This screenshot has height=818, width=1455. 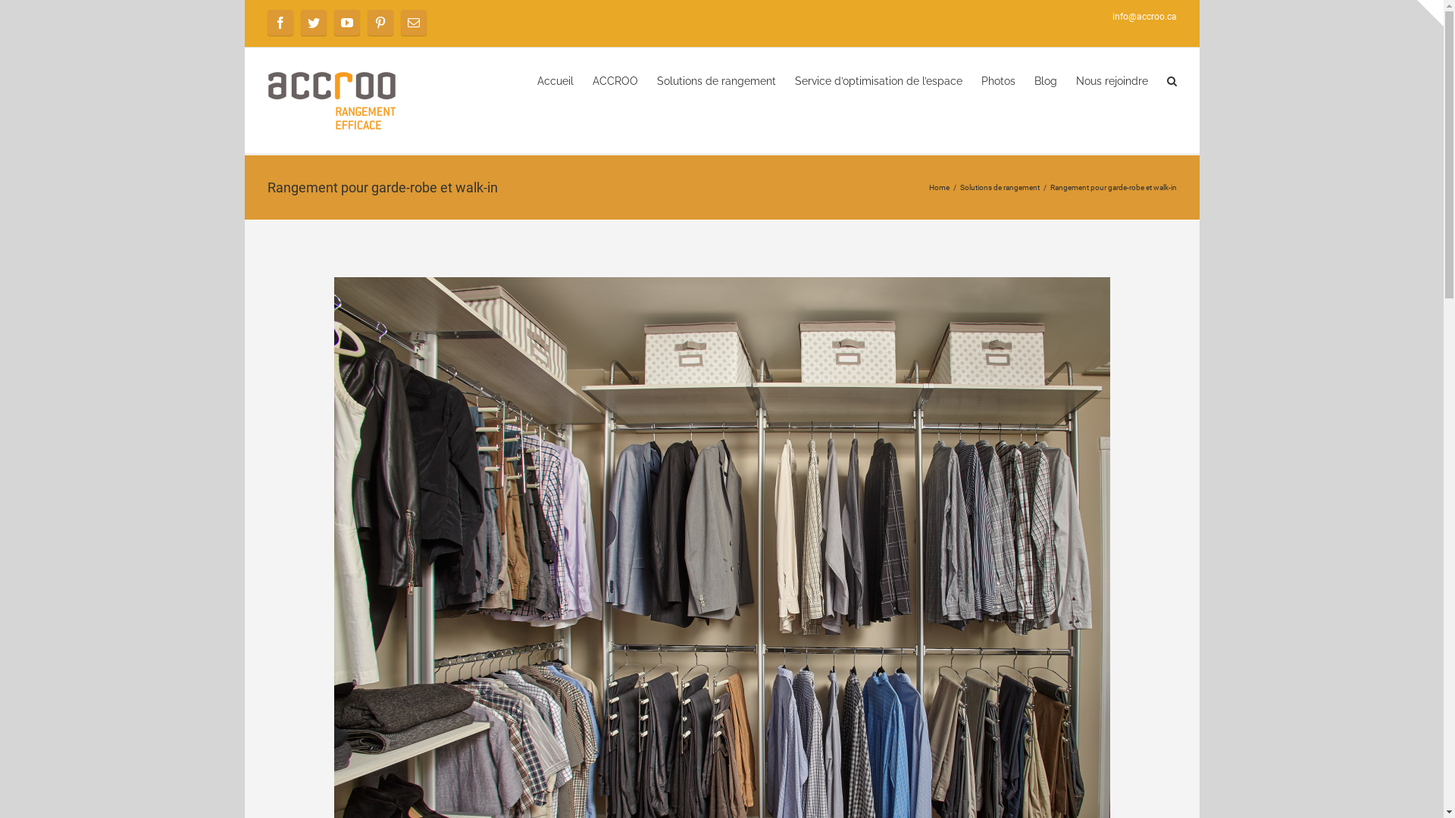 I want to click on Blog, so click(x=1045, y=80).